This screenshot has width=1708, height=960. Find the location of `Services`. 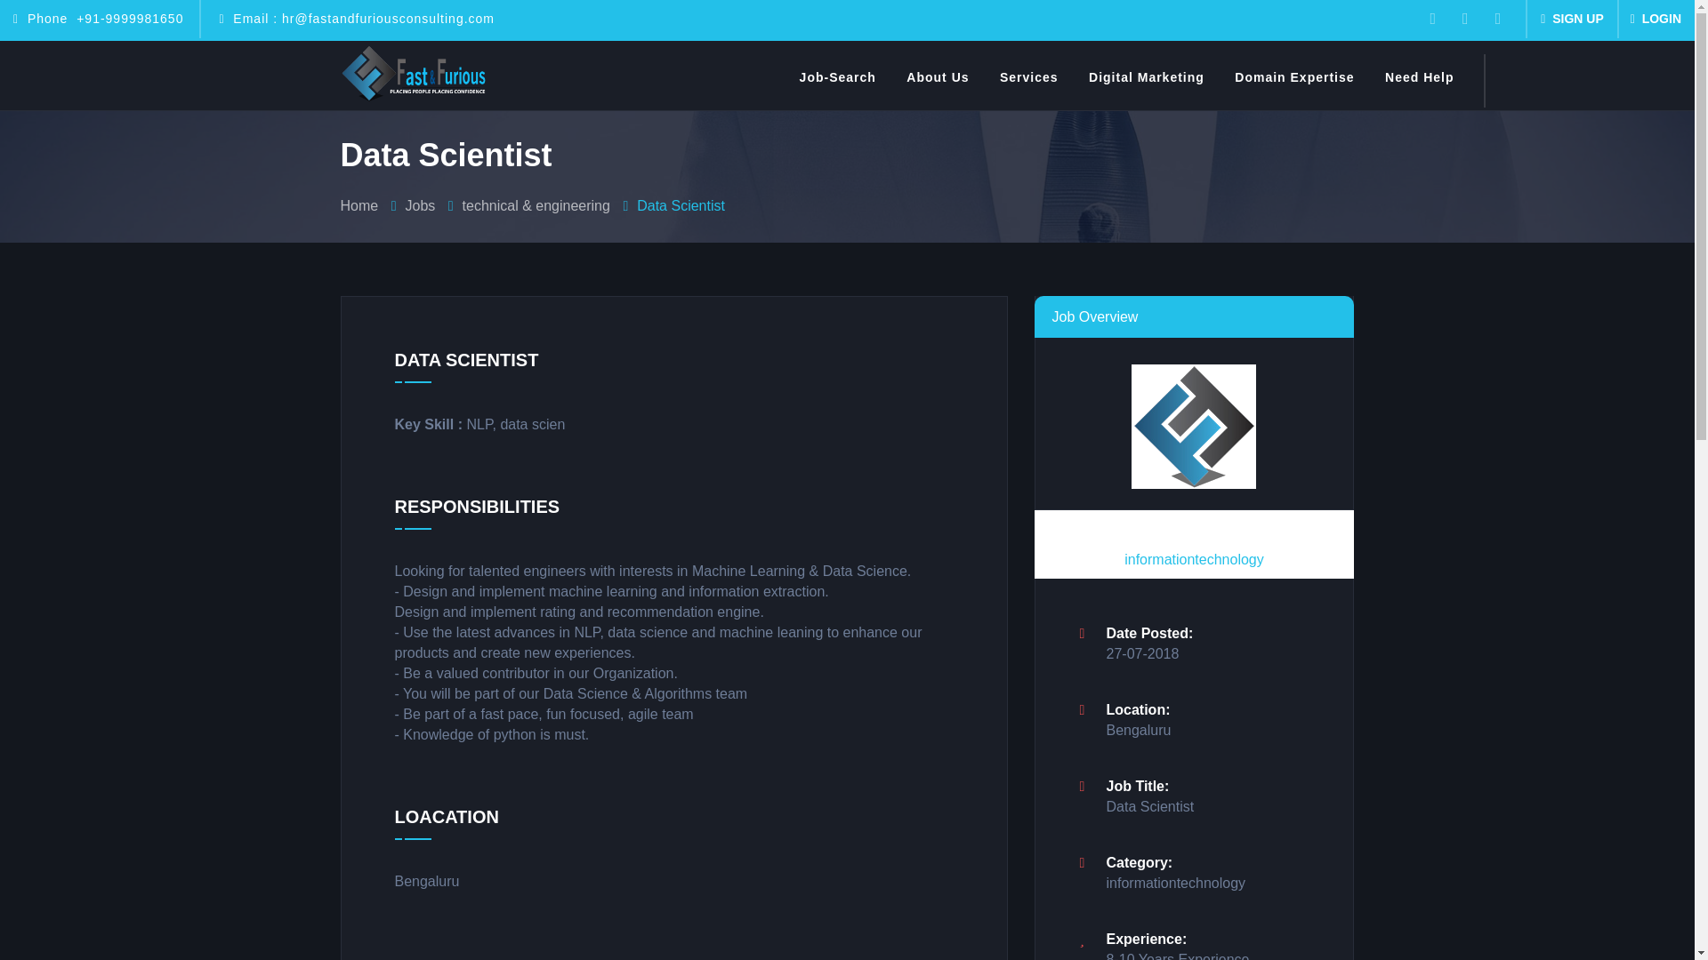

Services is located at coordinates (1033, 84).